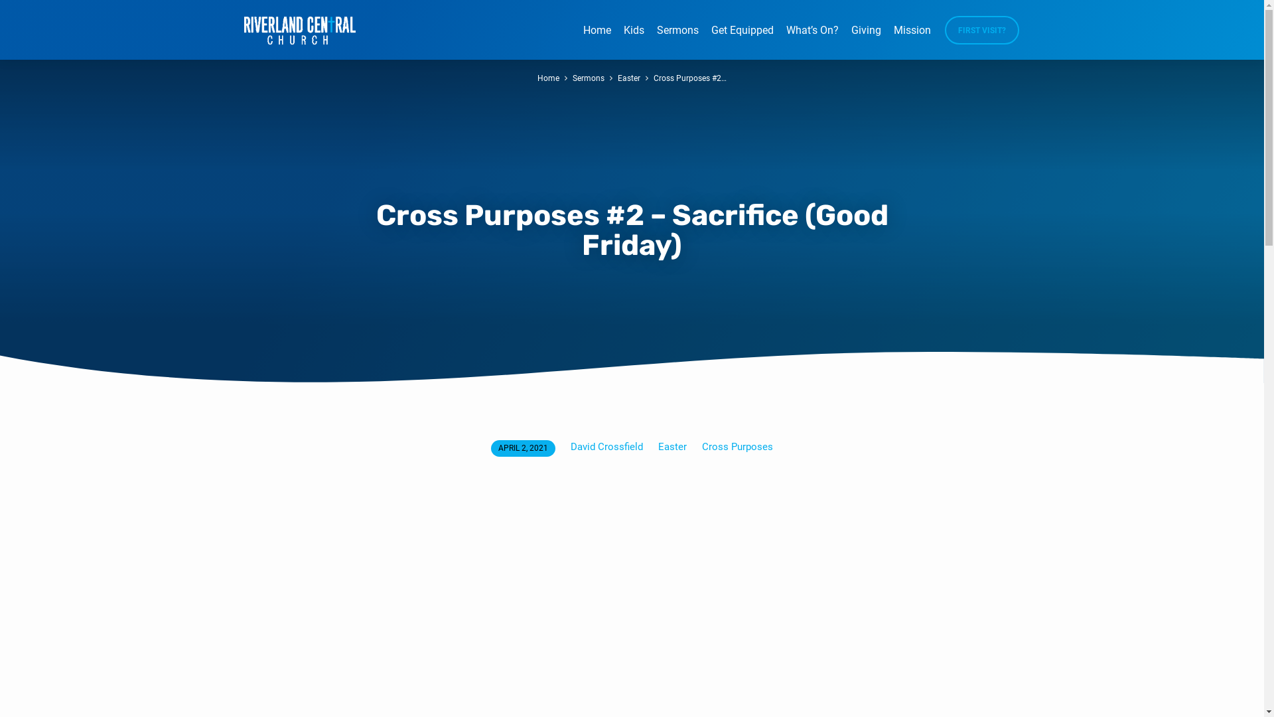 The height and width of the screenshot is (717, 1274). I want to click on Easter, so click(673, 447).